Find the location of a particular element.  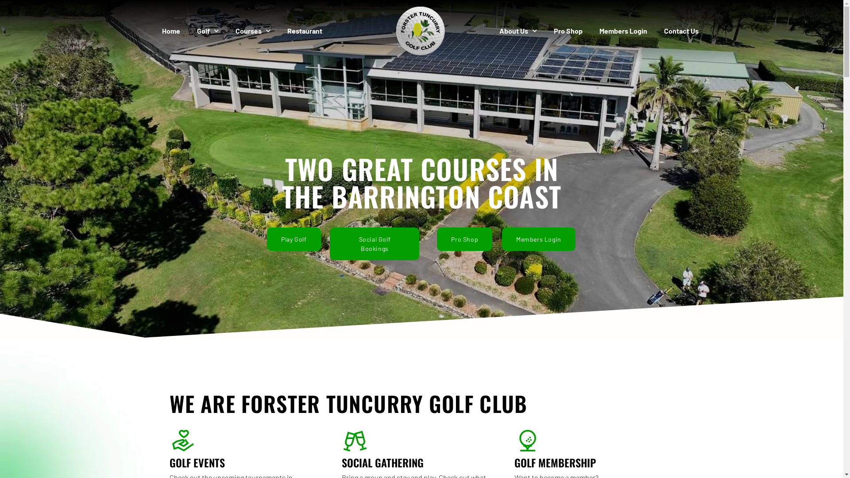

Members Login is located at coordinates (623, 31).